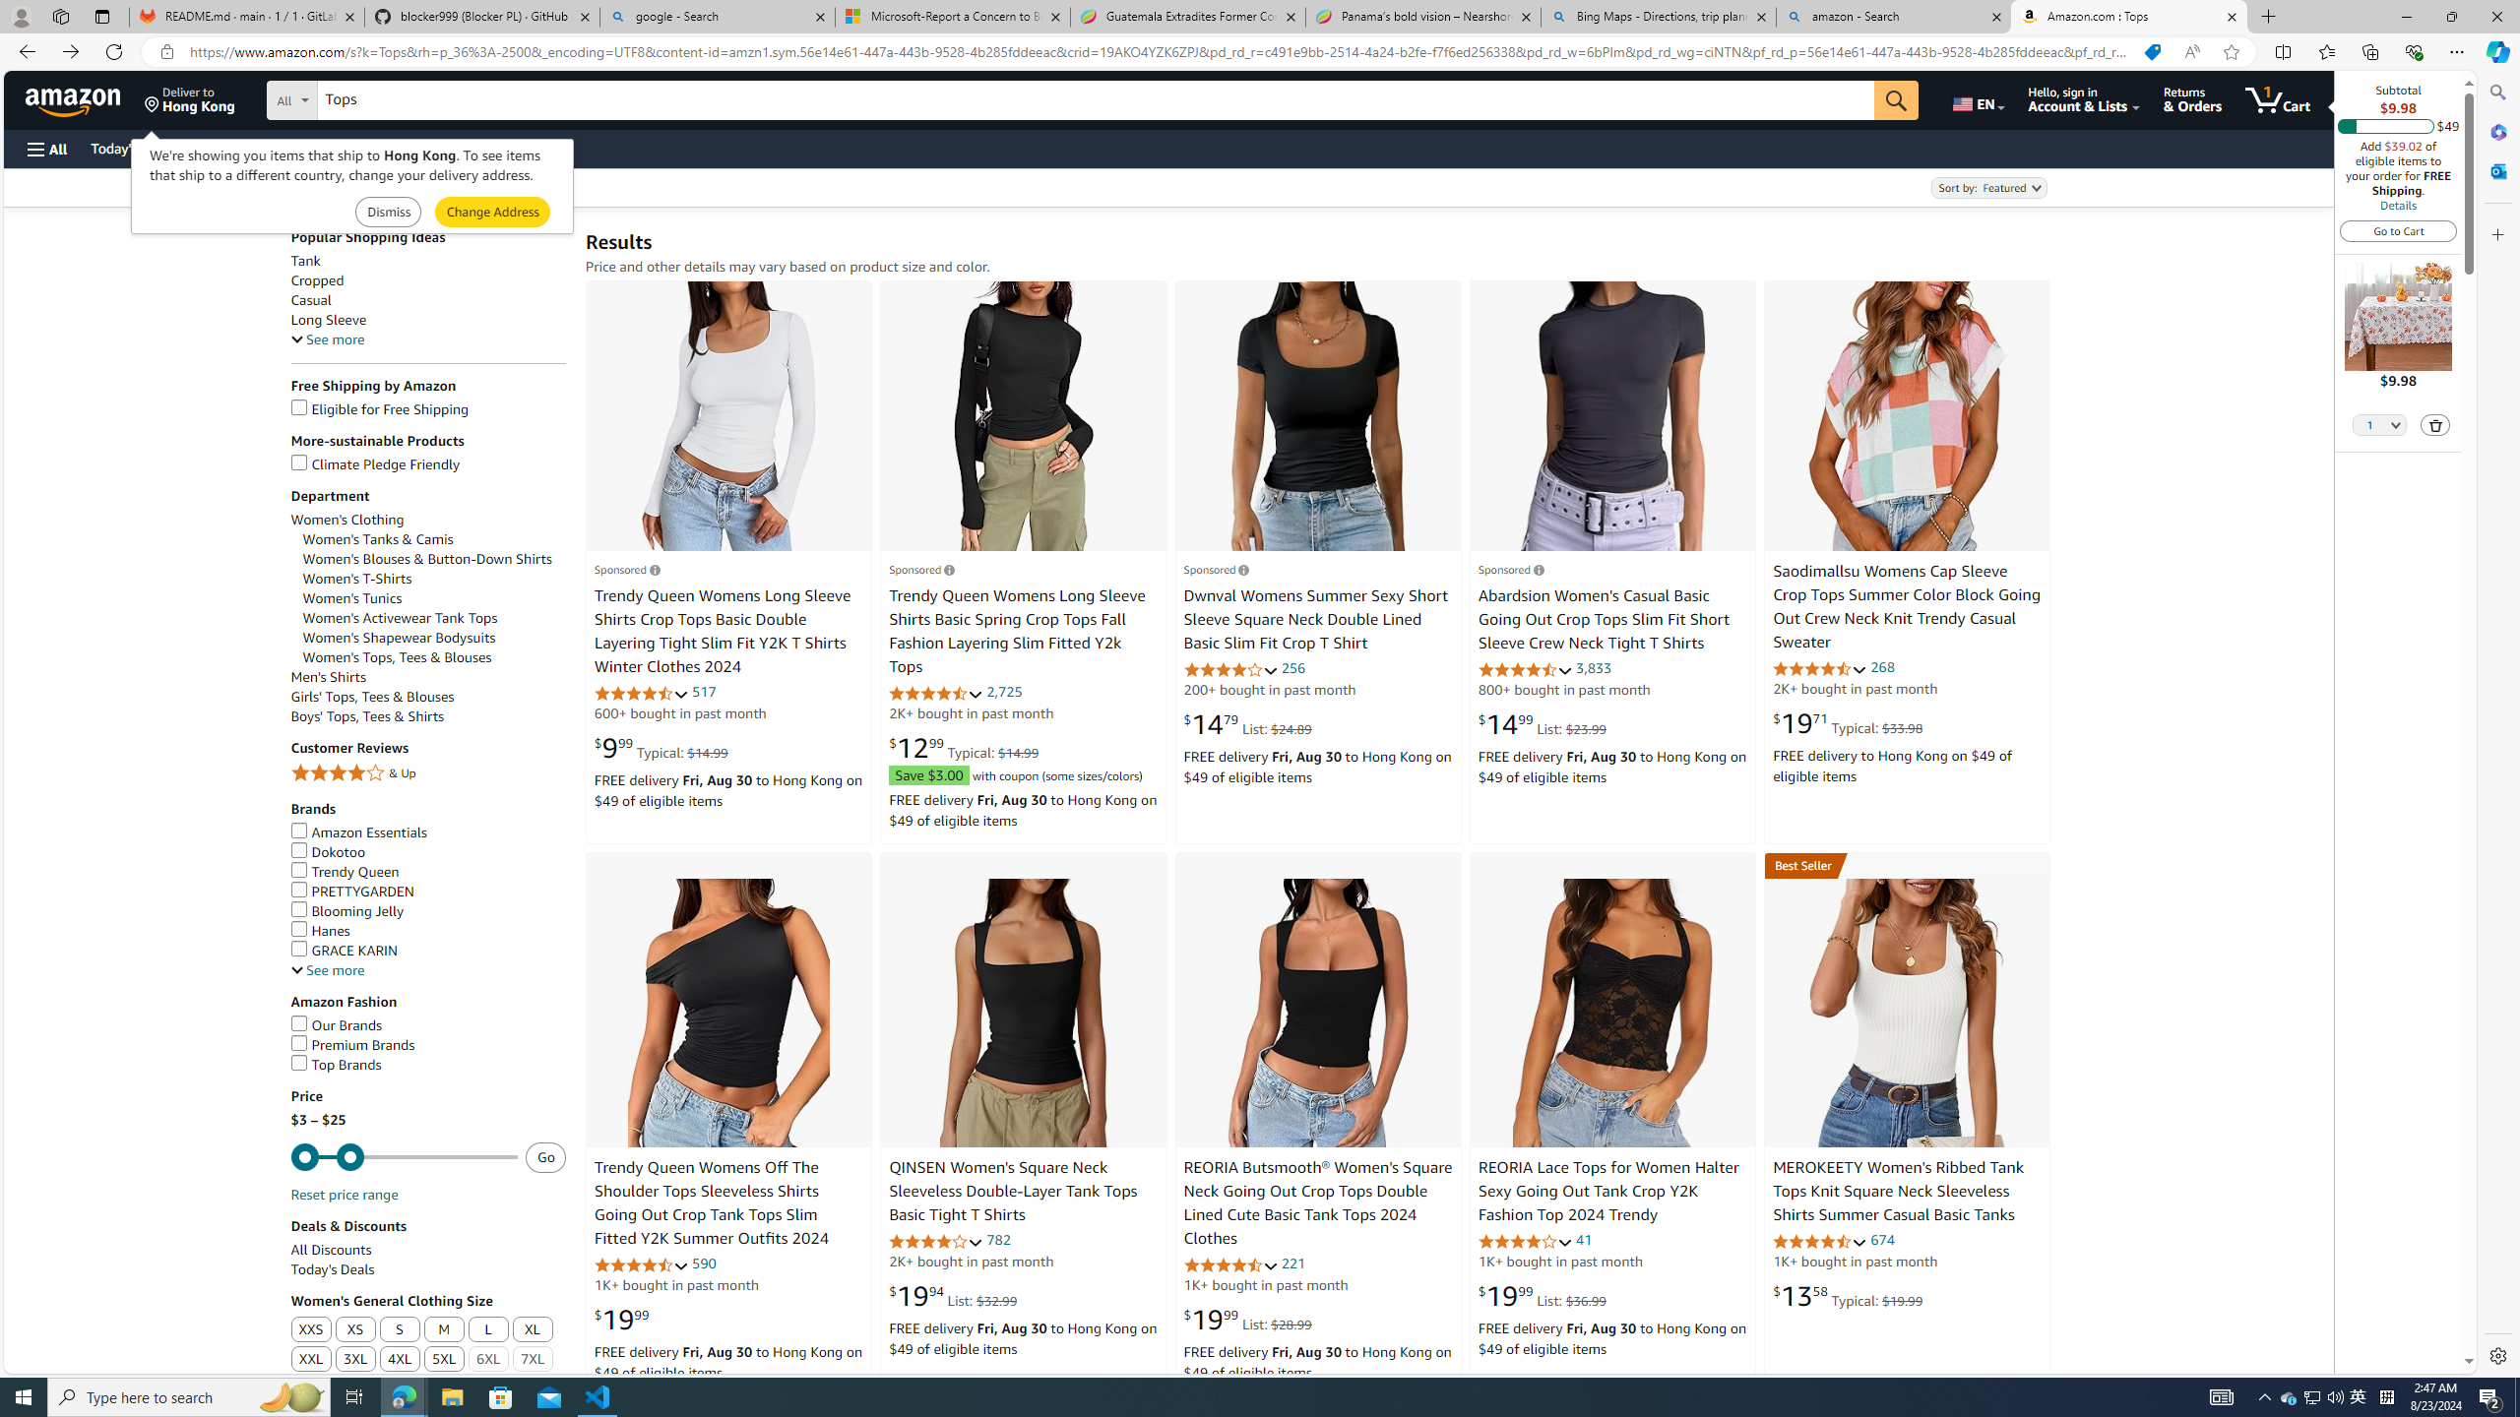 The width and height of the screenshot is (2520, 1417). What do you see at coordinates (428, 409) in the screenshot?
I see `Eligible for Free Shipping` at bounding box center [428, 409].